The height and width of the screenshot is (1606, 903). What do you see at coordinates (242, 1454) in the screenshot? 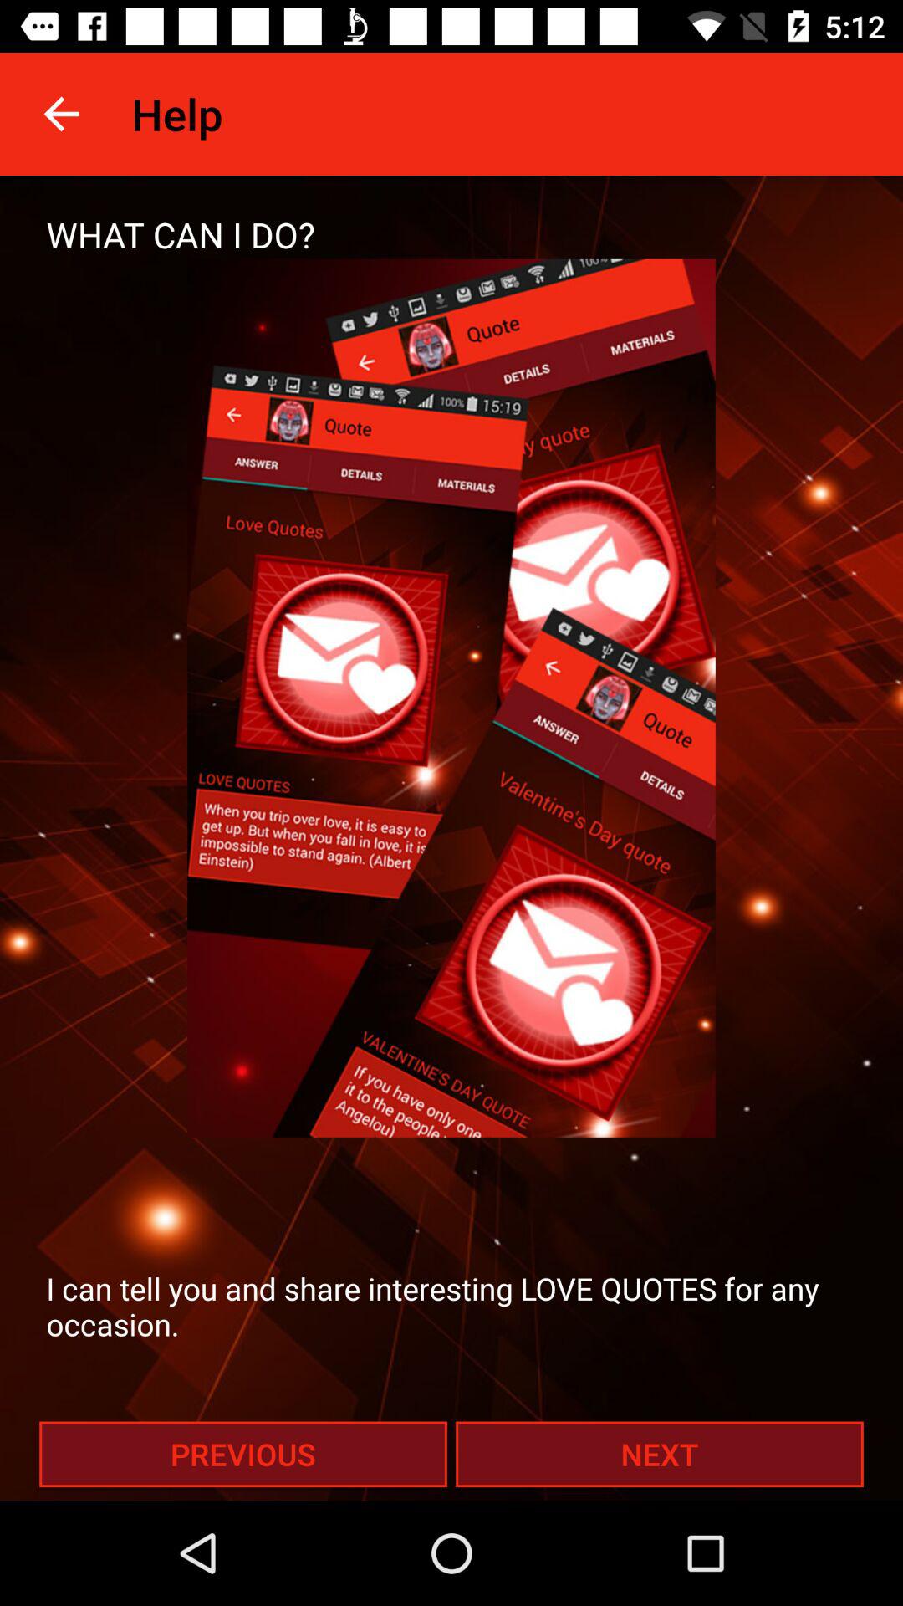
I see `turn off the icon to the left of next` at bounding box center [242, 1454].